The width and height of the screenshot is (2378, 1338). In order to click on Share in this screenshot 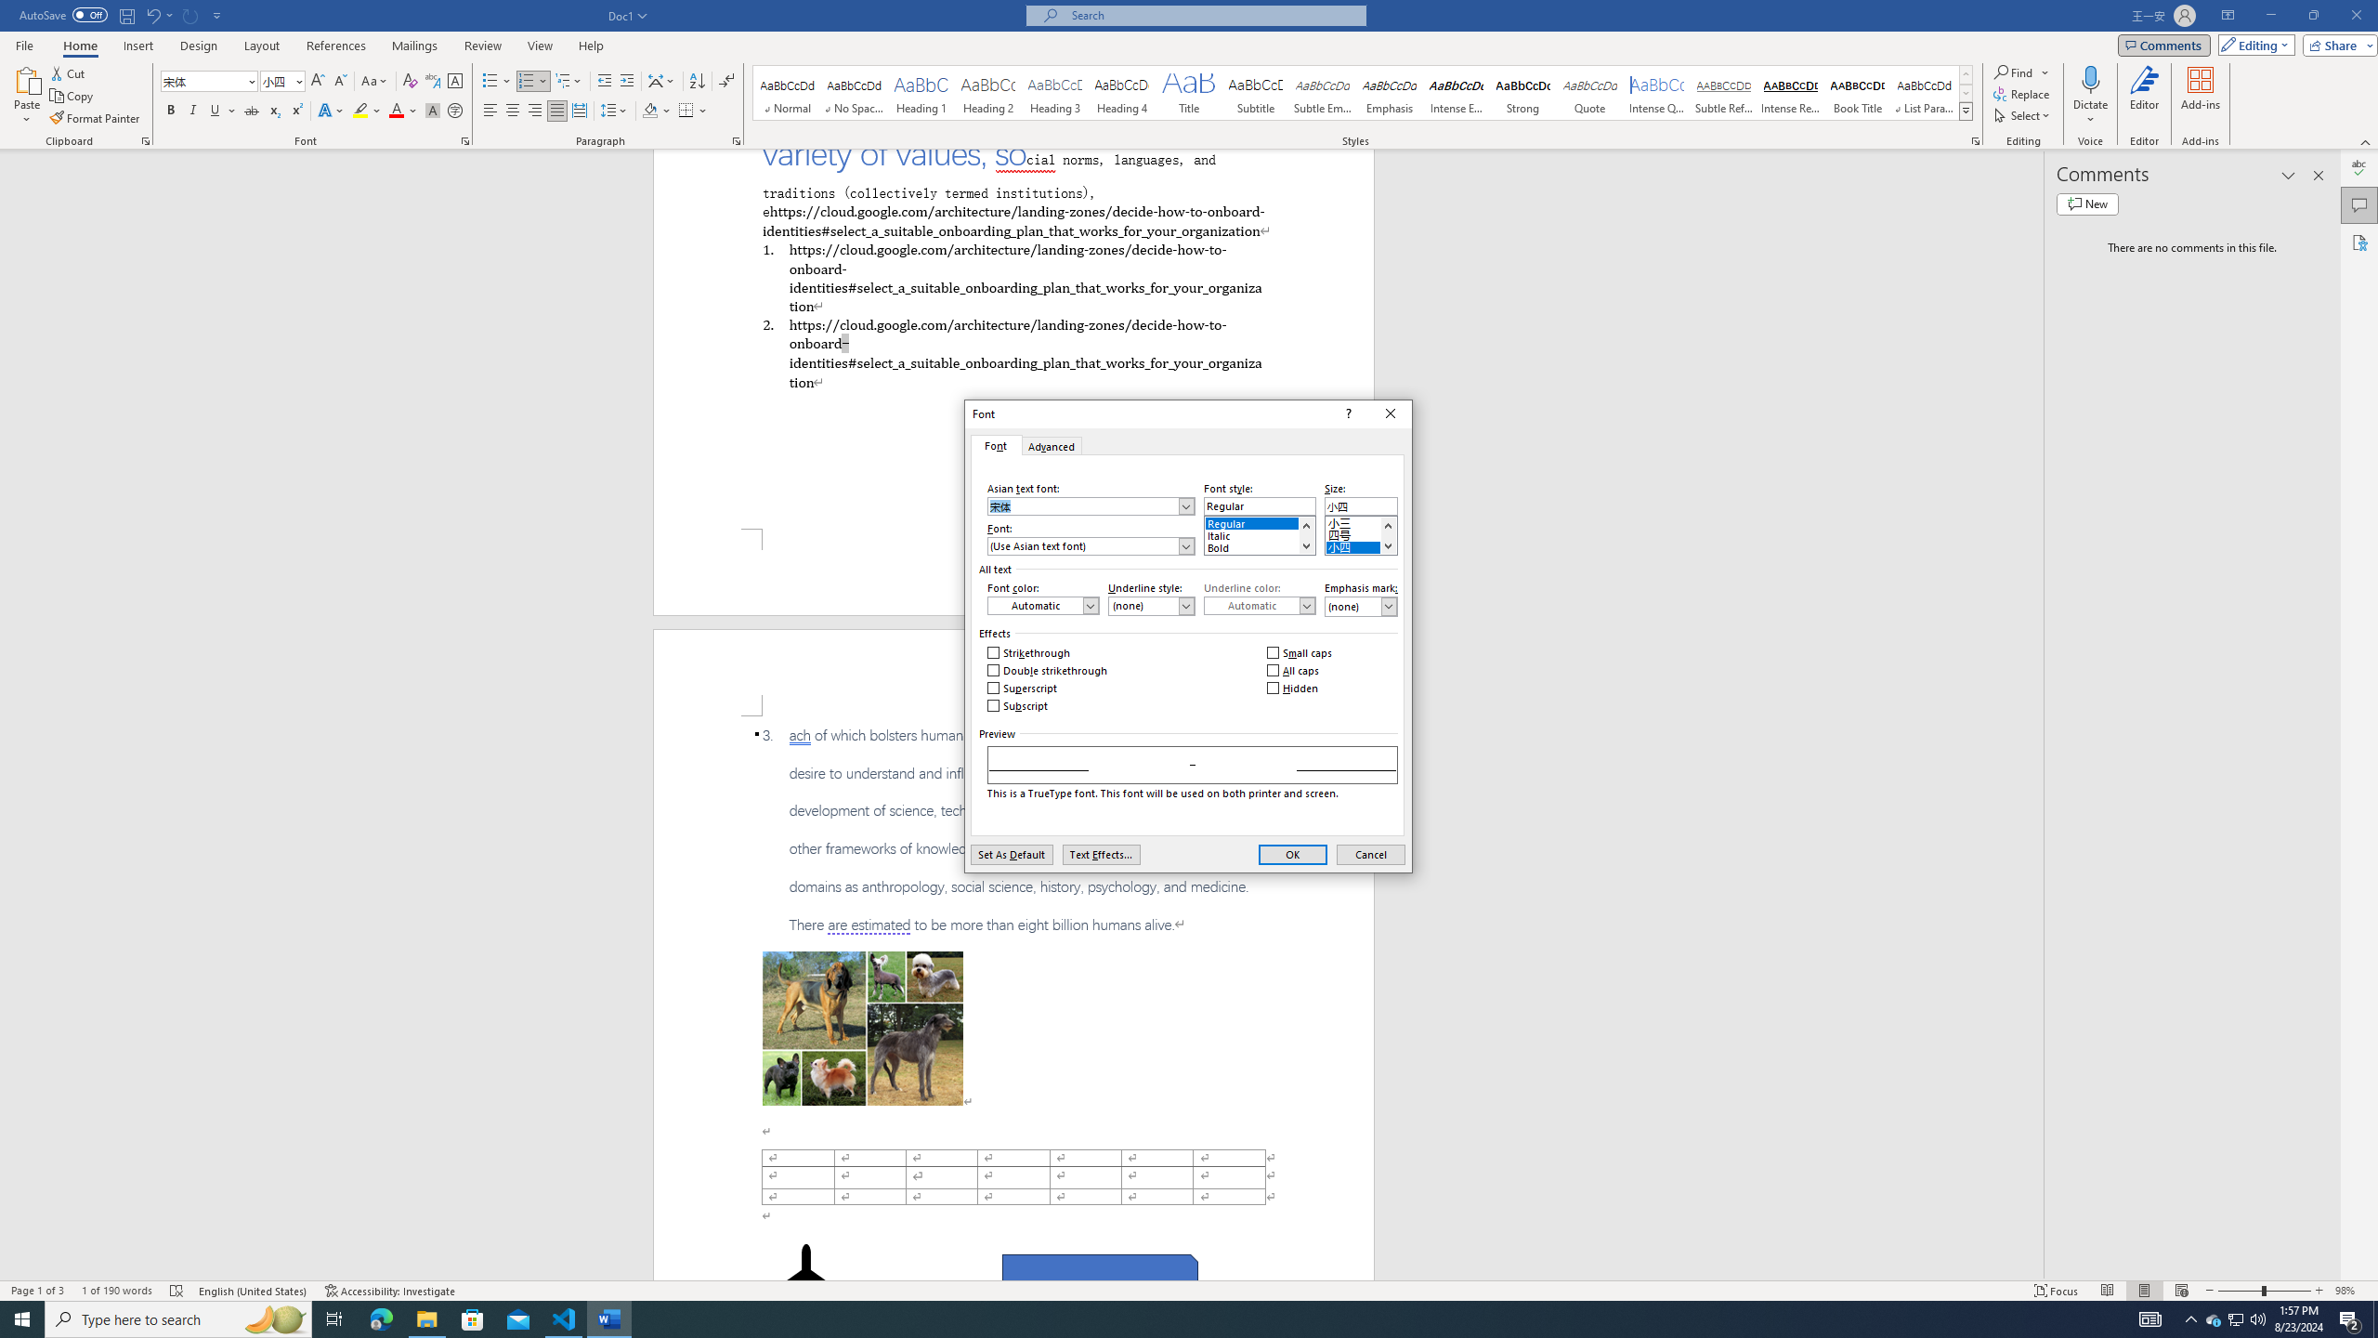, I will do `click(2336, 45)`.